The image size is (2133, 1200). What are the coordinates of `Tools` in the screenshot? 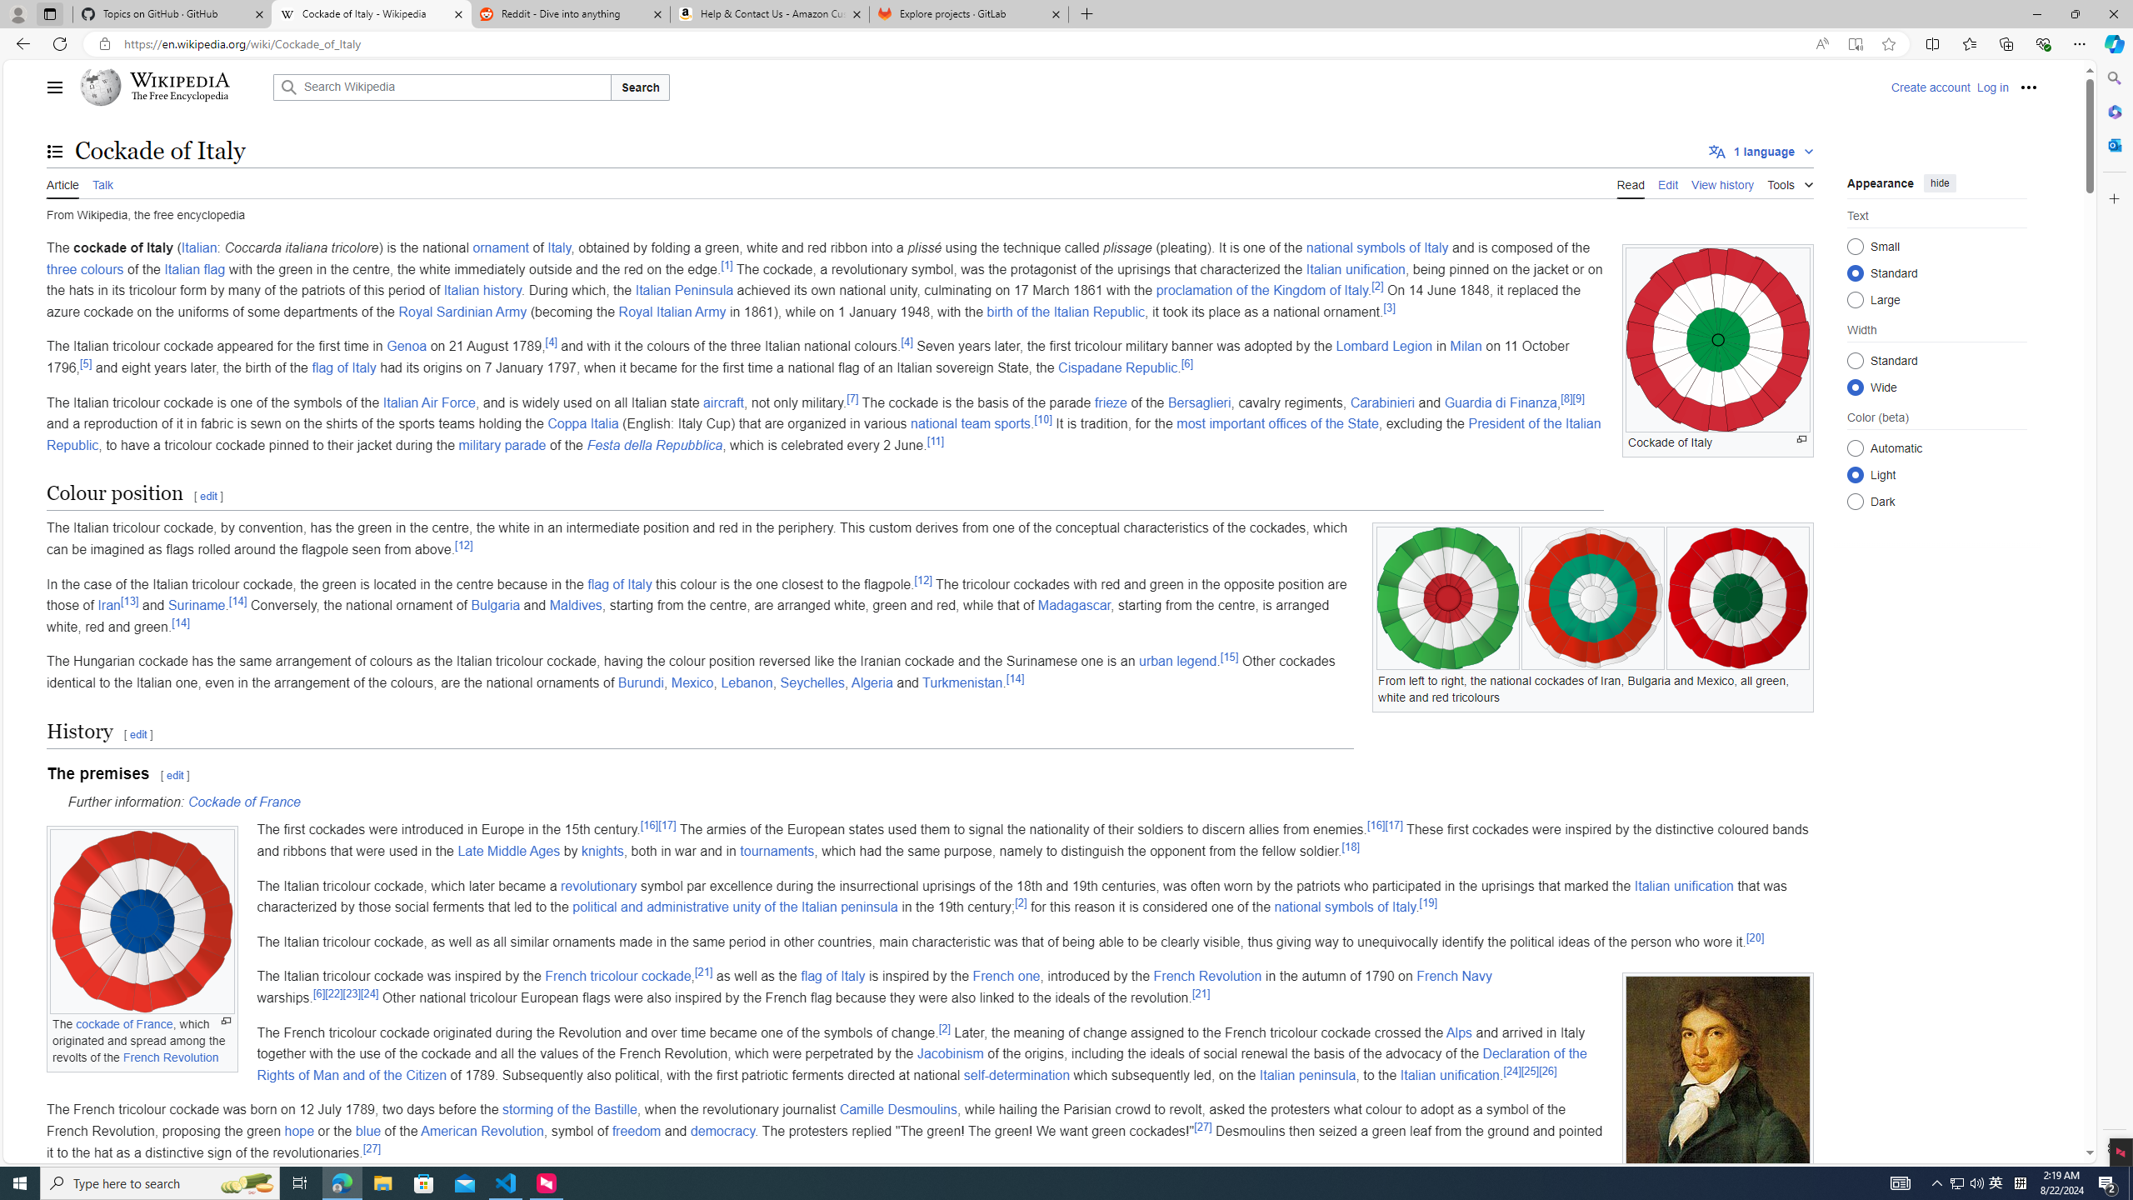 It's located at (1791, 182).